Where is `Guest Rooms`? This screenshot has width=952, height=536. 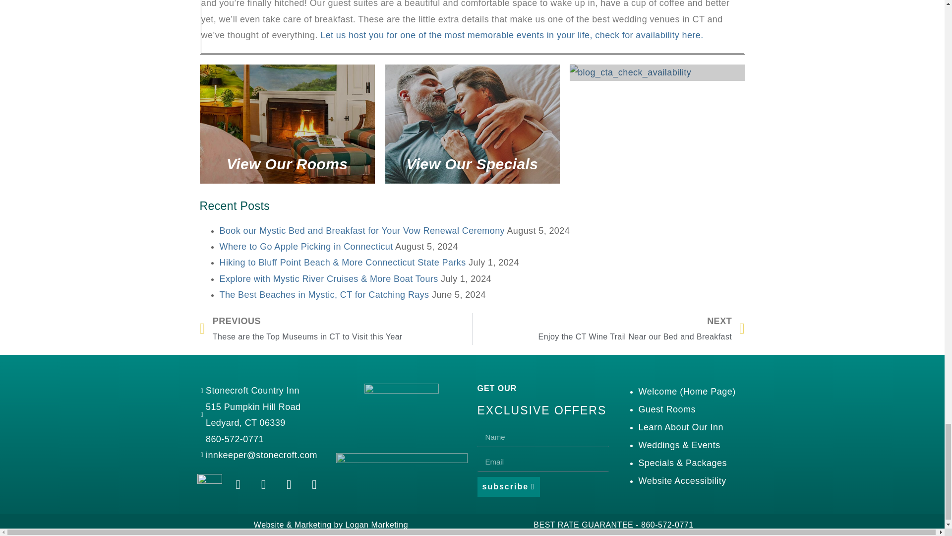
Guest Rooms is located at coordinates (667, 409).